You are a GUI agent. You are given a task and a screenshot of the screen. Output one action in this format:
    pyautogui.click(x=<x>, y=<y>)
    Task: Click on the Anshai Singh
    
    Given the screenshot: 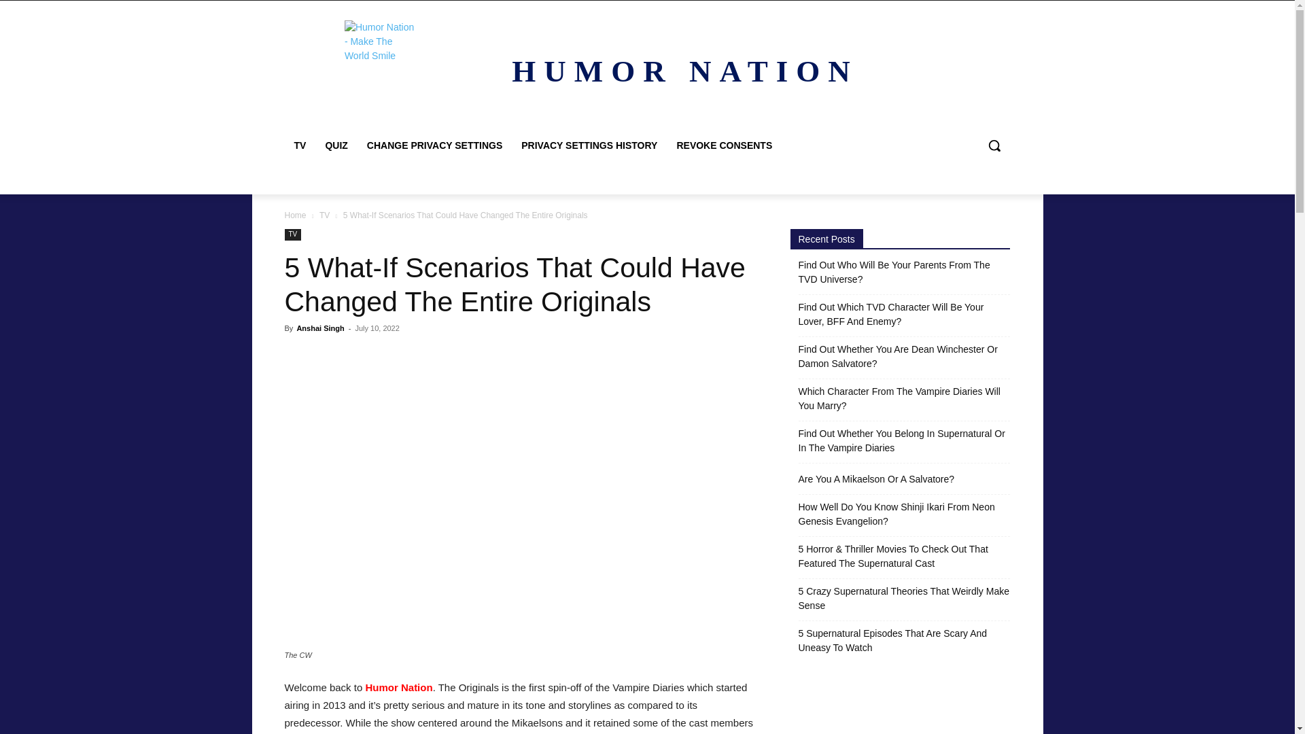 What is the action you would take?
    pyautogui.click(x=319, y=328)
    